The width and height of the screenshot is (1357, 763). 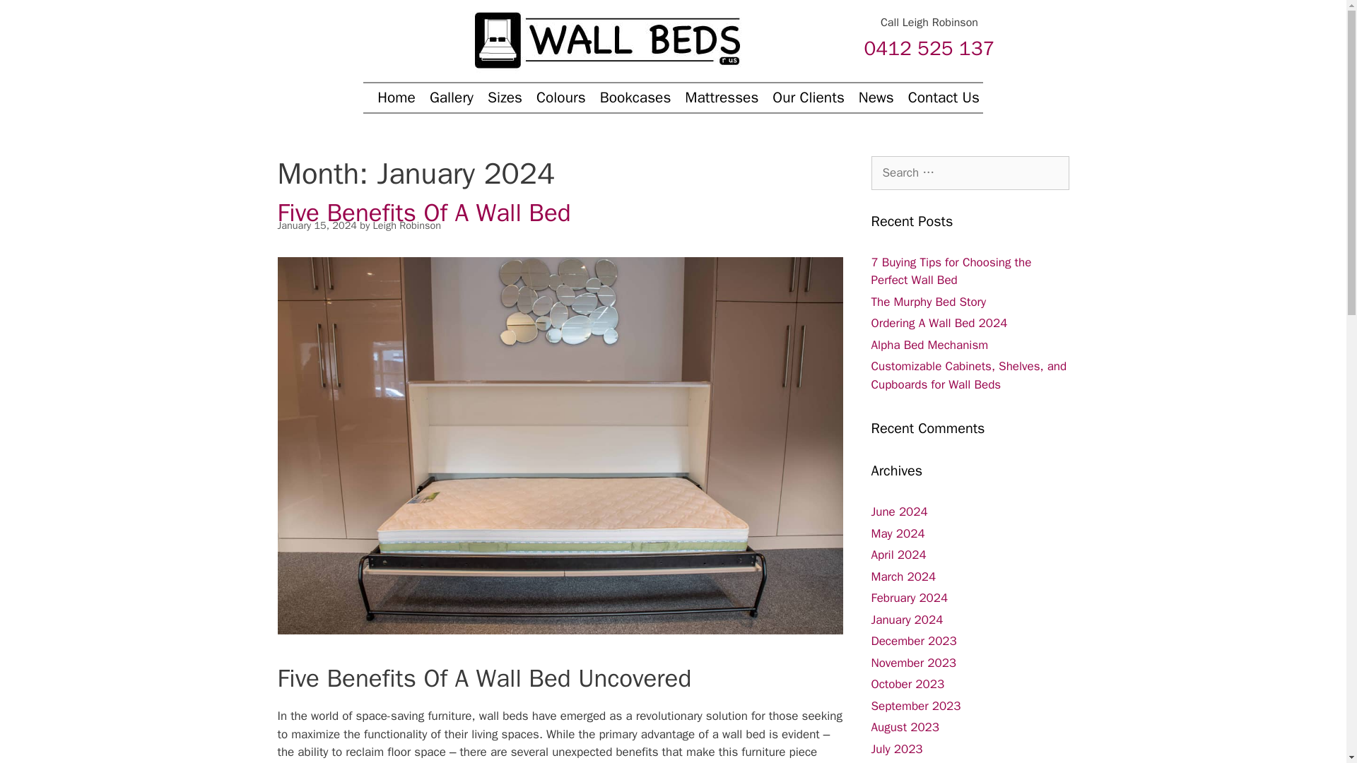 I want to click on November 2023, so click(x=913, y=663).